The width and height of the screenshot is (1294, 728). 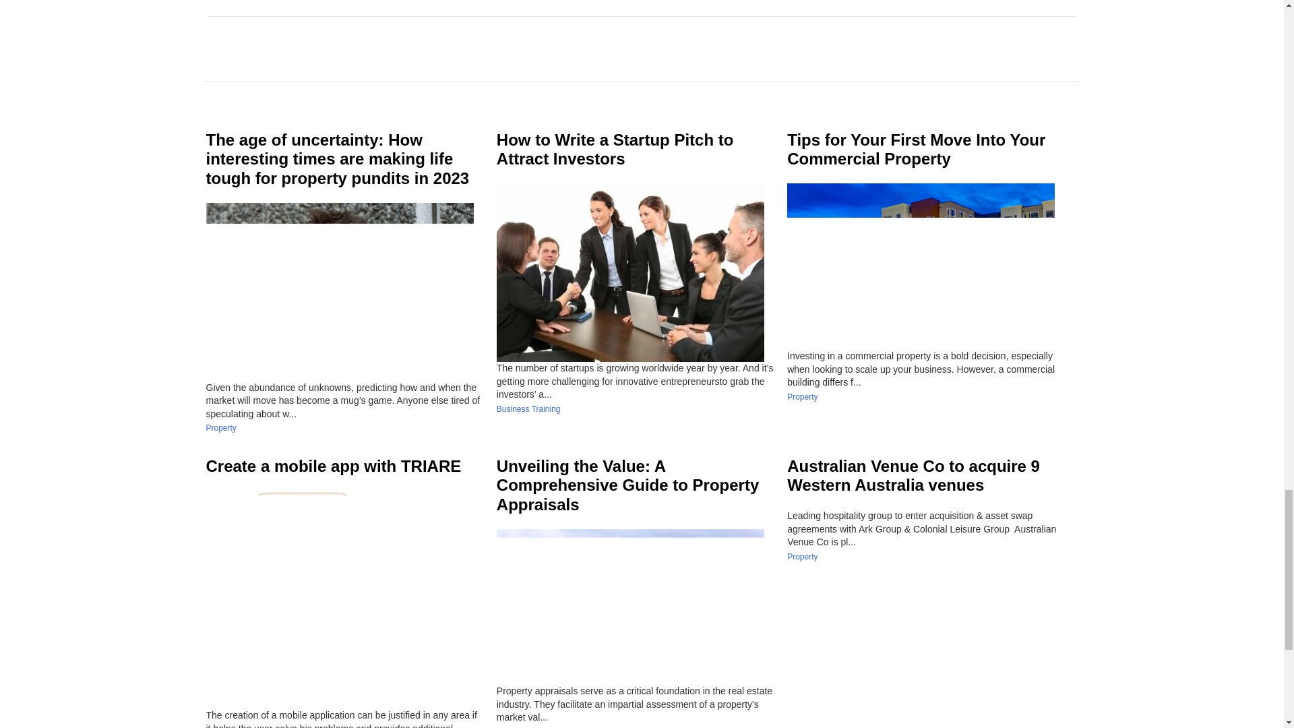 What do you see at coordinates (802, 397) in the screenshot?
I see `Property` at bounding box center [802, 397].